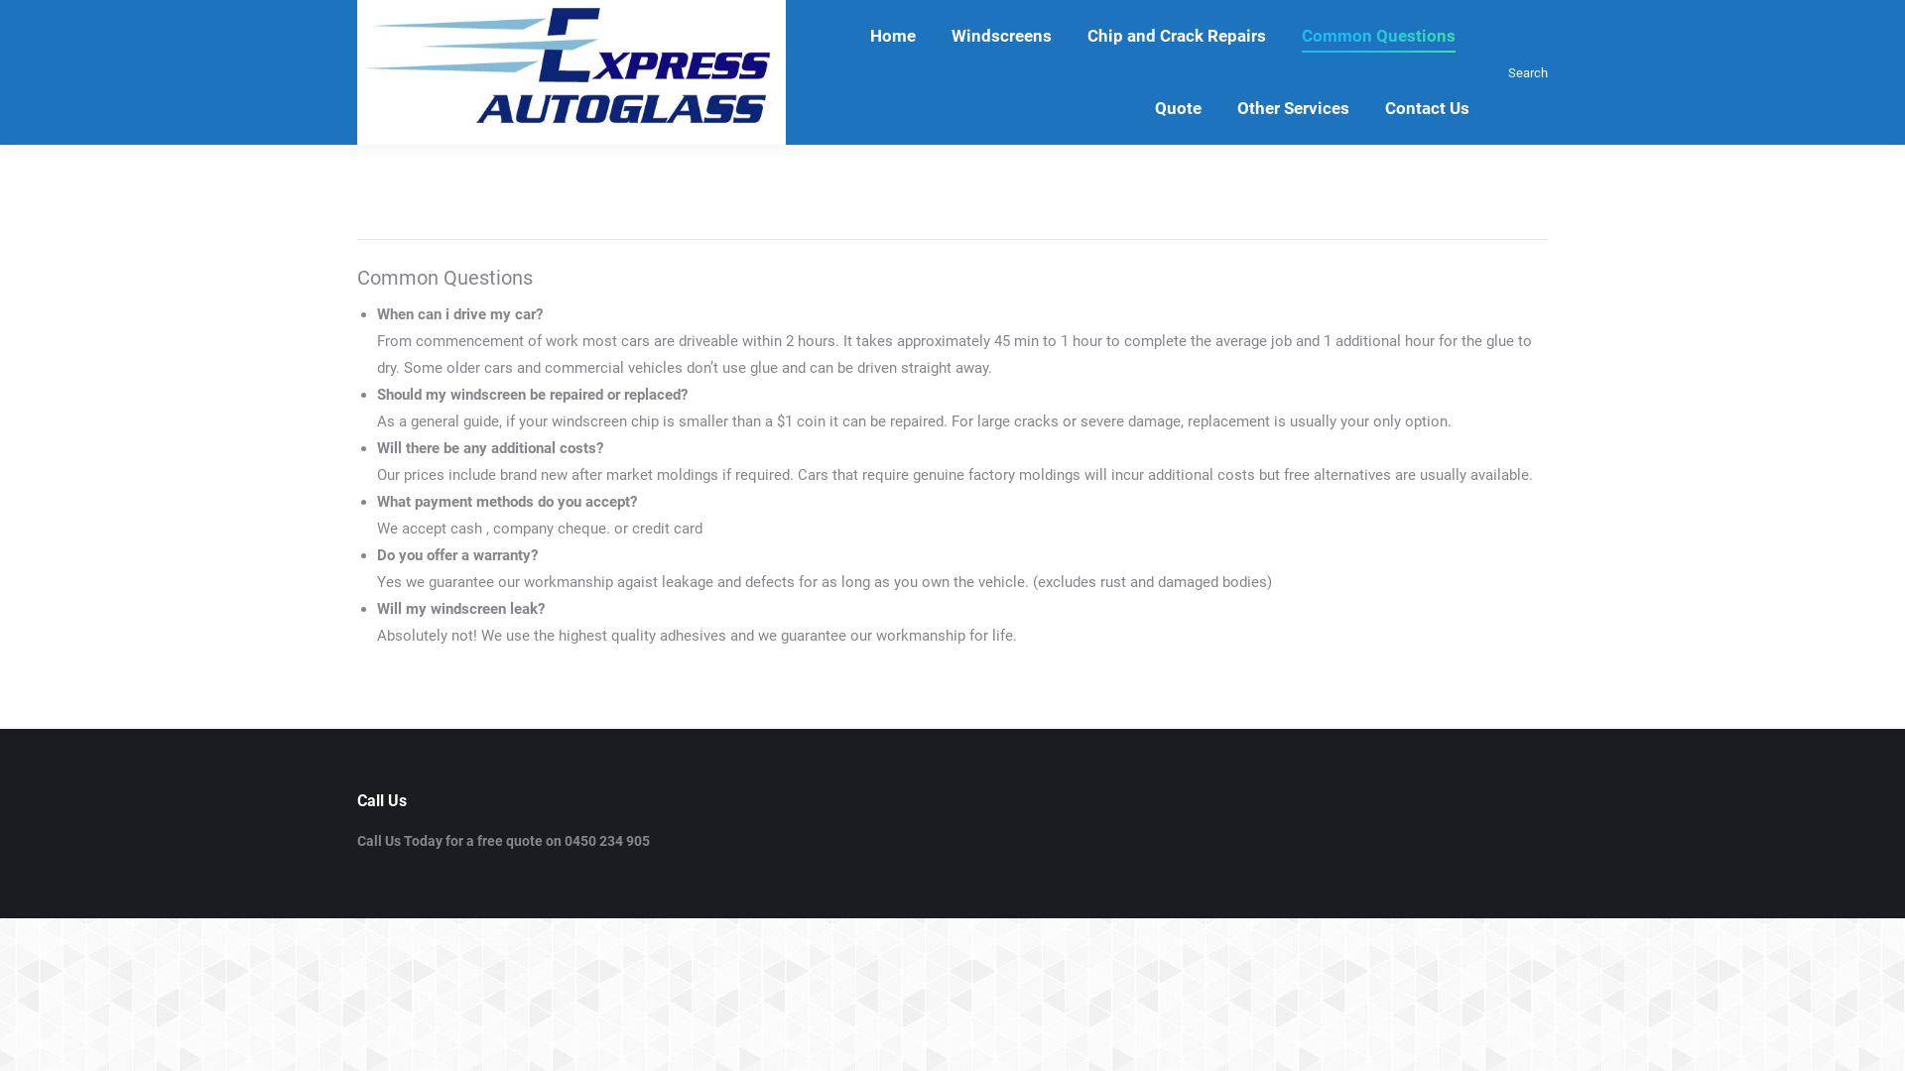  I want to click on Go!, so click(31, 21).